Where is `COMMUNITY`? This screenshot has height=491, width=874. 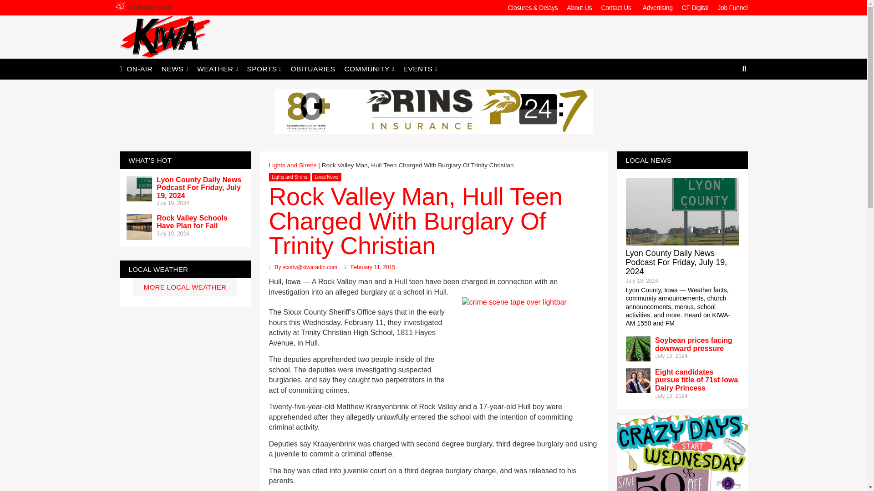 COMMUNITY is located at coordinates (369, 68).